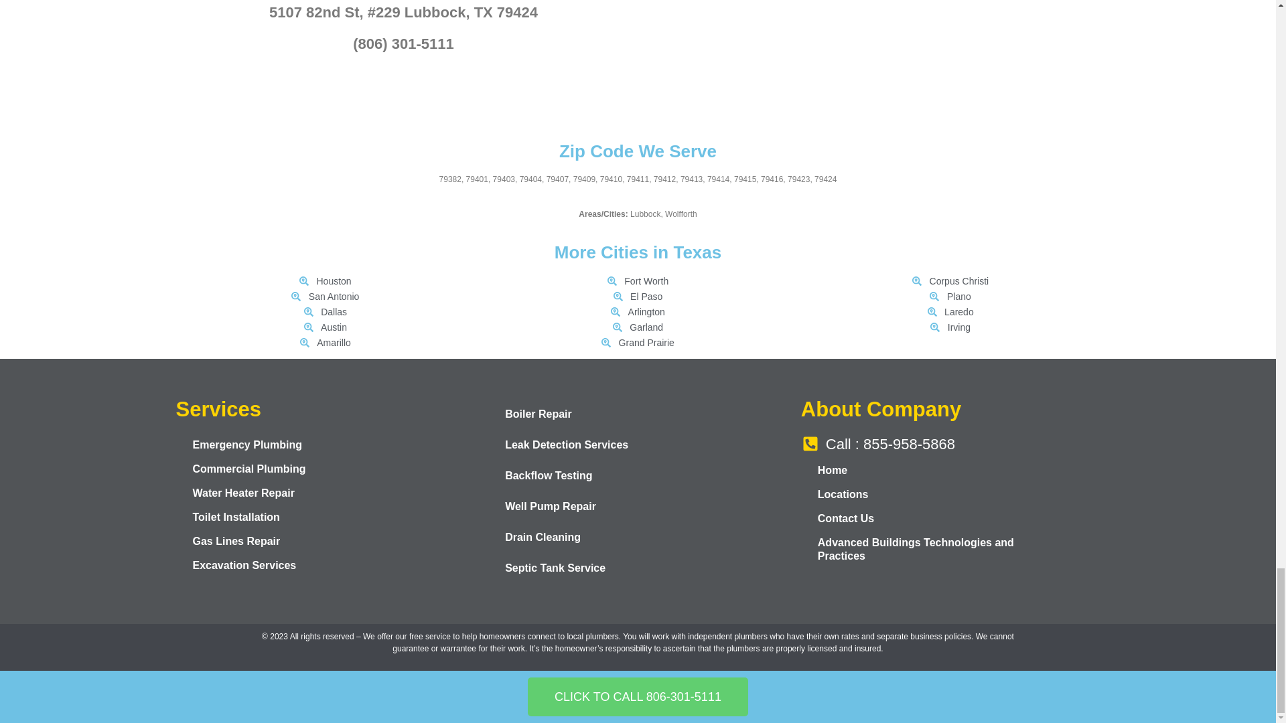 The width and height of the screenshot is (1286, 723). What do you see at coordinates (324, 312) in the screenshot?
I see `Dallas` at bounding box center [324, 312].